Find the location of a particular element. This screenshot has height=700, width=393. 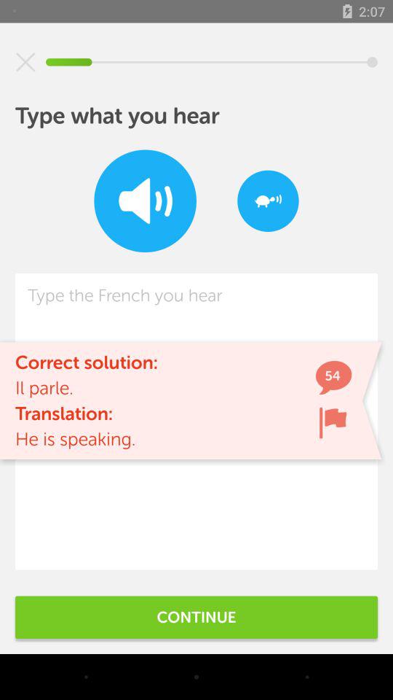

click continue item is located at coordinates (196, 617).